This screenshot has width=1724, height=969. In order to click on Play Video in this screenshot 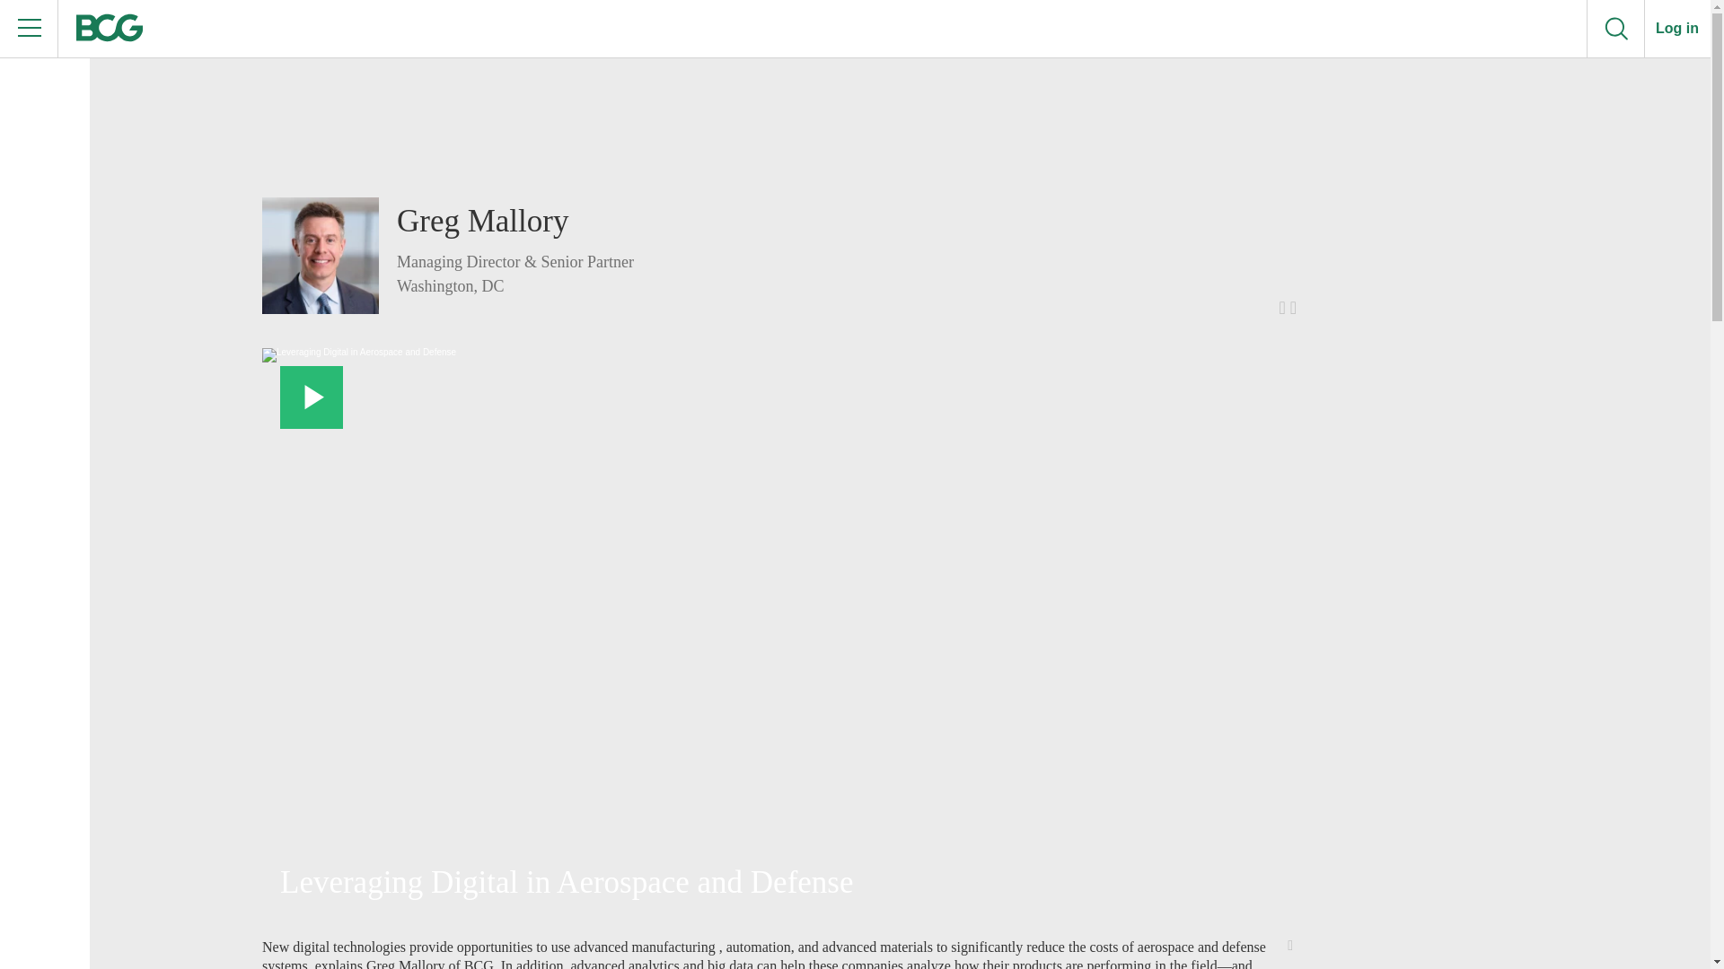, I will do `click(311, 397)`.